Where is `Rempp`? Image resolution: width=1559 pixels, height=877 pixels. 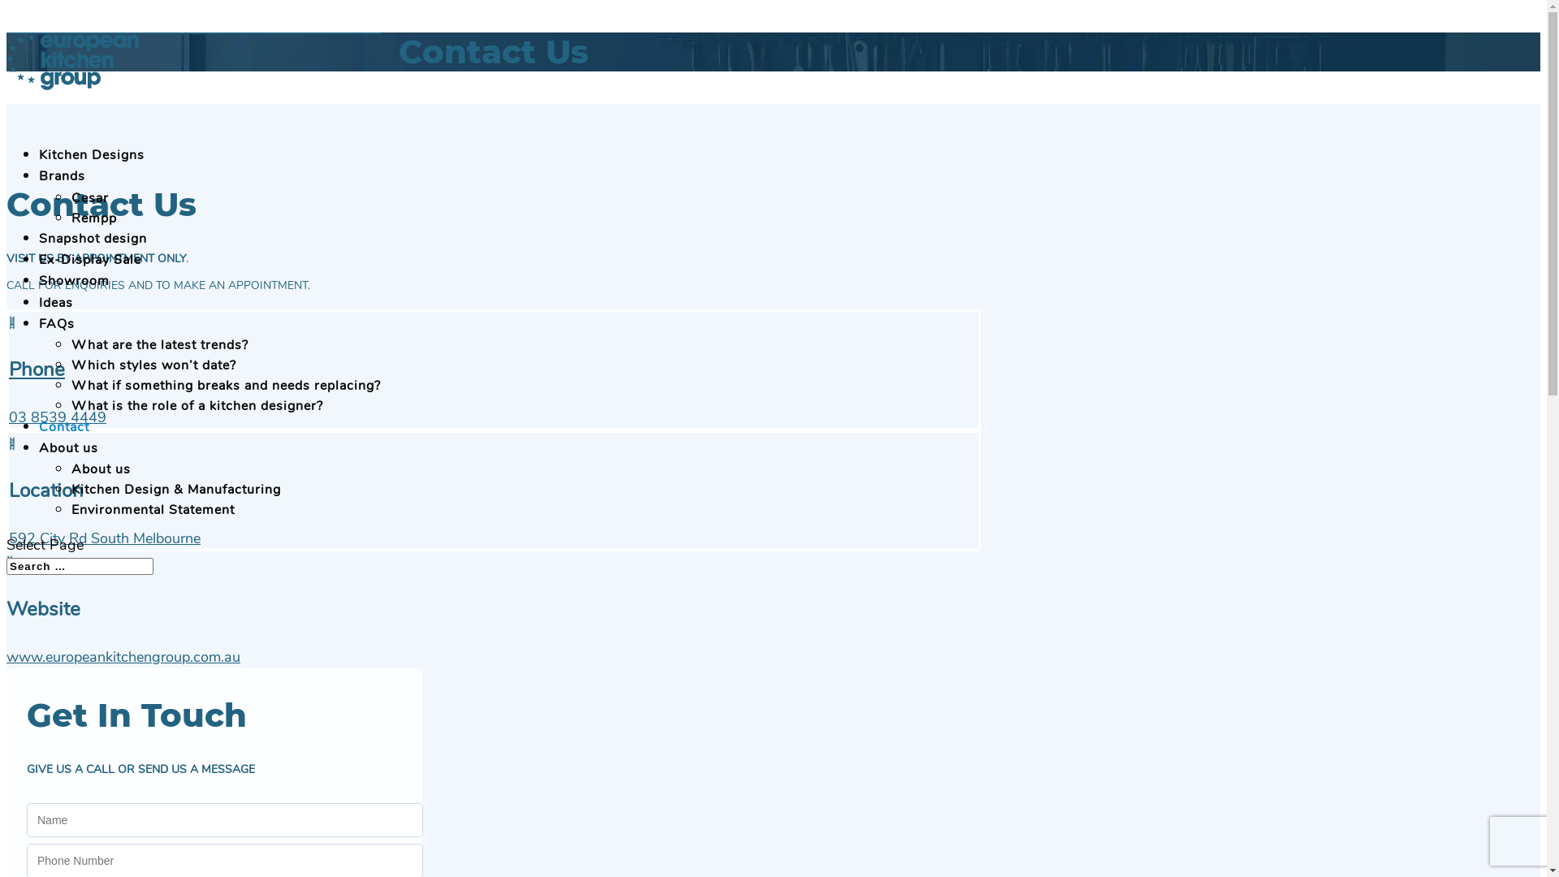
Rempp is located at coordinates (94, 218).